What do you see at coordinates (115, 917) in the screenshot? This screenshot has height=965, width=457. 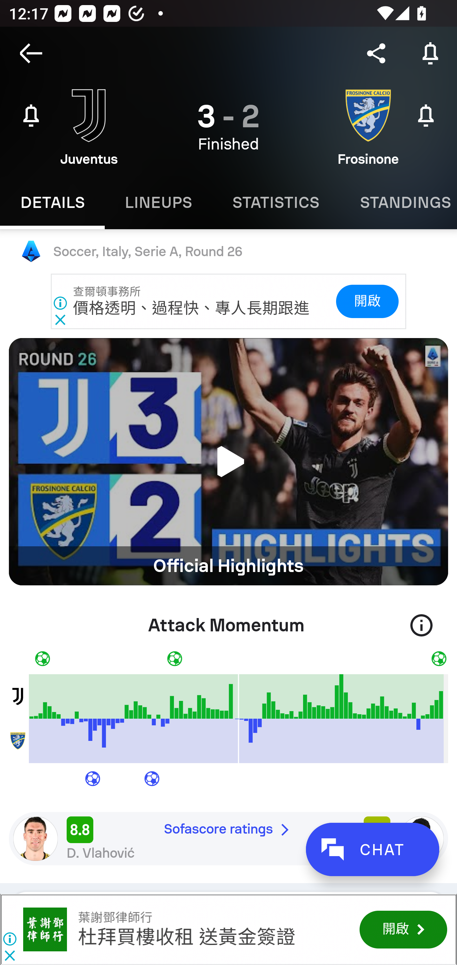 I see `葉謝鄧律師行` at bounding box center [115, 917].